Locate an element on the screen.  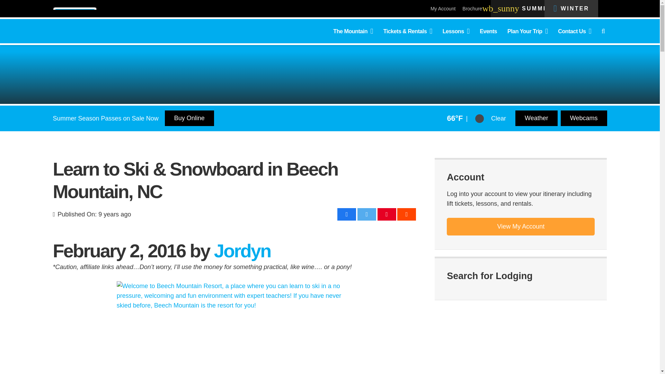
Webcams is located at coordinates (537, 118).